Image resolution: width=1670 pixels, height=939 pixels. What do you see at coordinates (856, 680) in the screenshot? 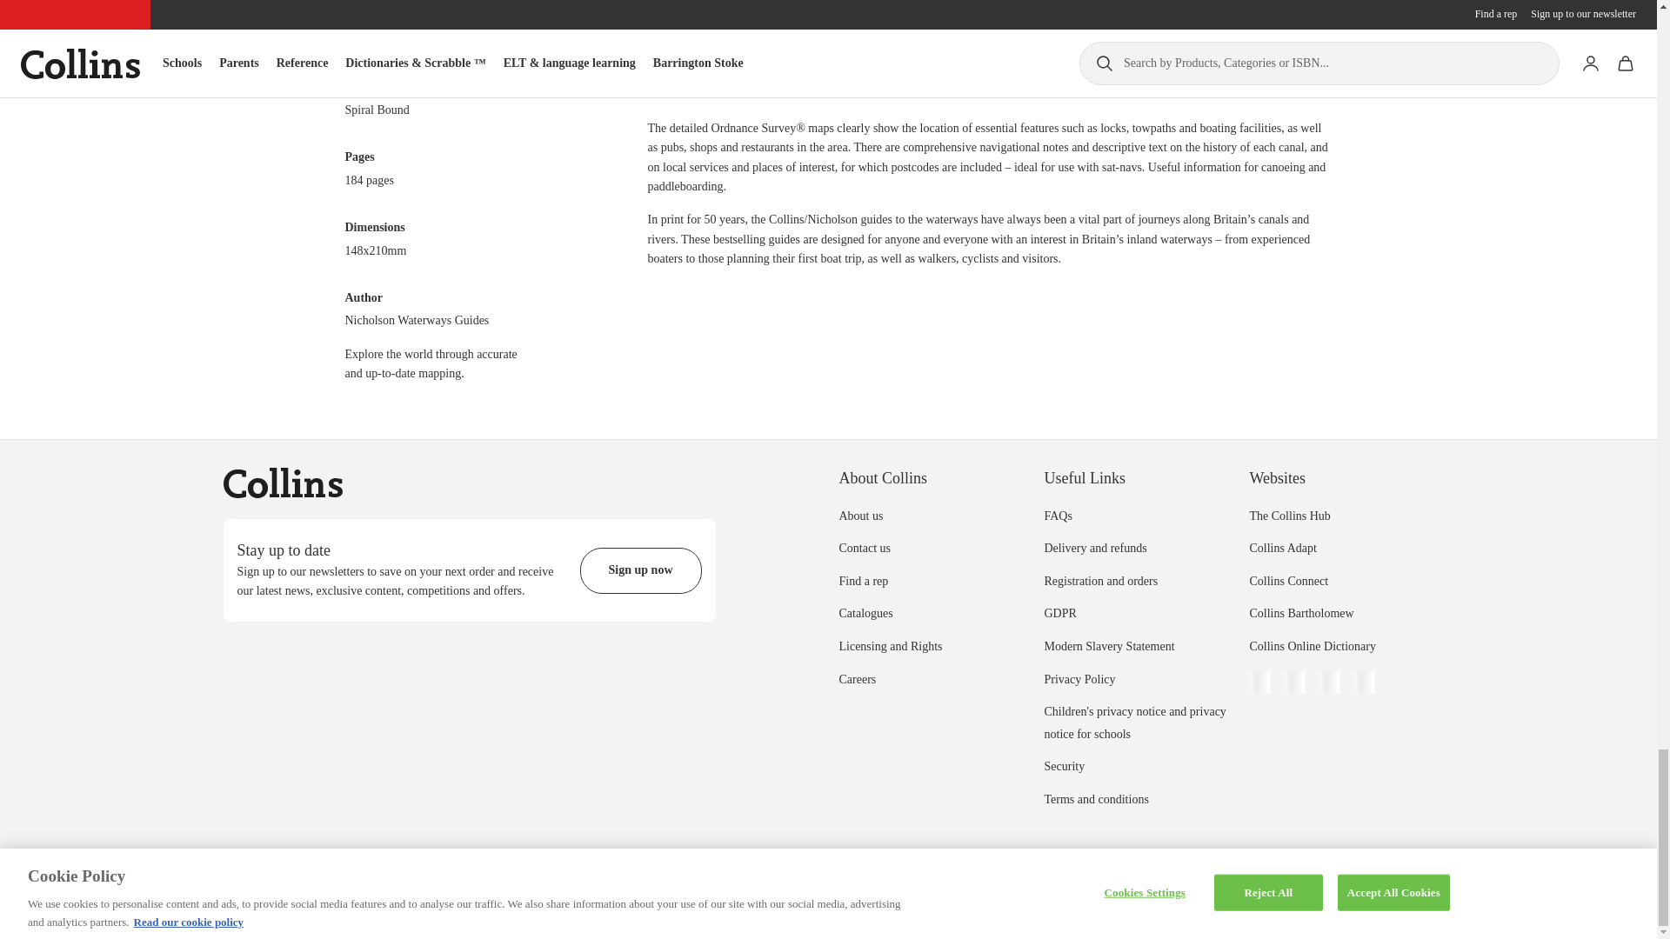
I see `Careers` at bounding box center [856, 680].